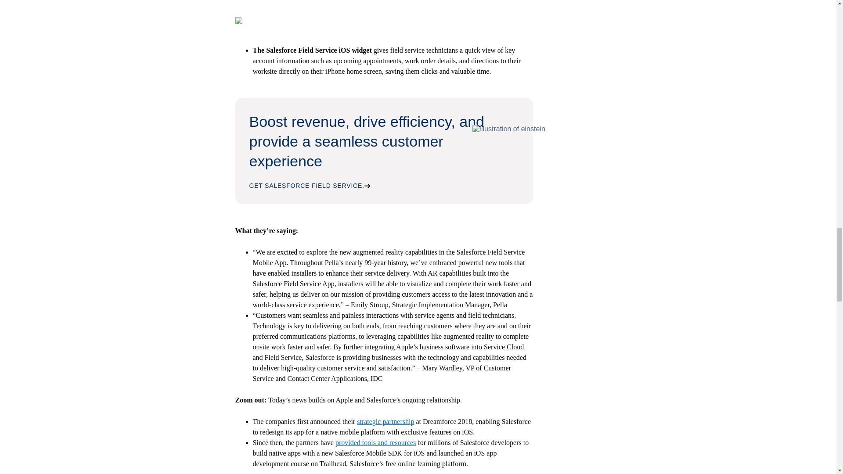  I want to click on strategic partnership, so click(385, 421).